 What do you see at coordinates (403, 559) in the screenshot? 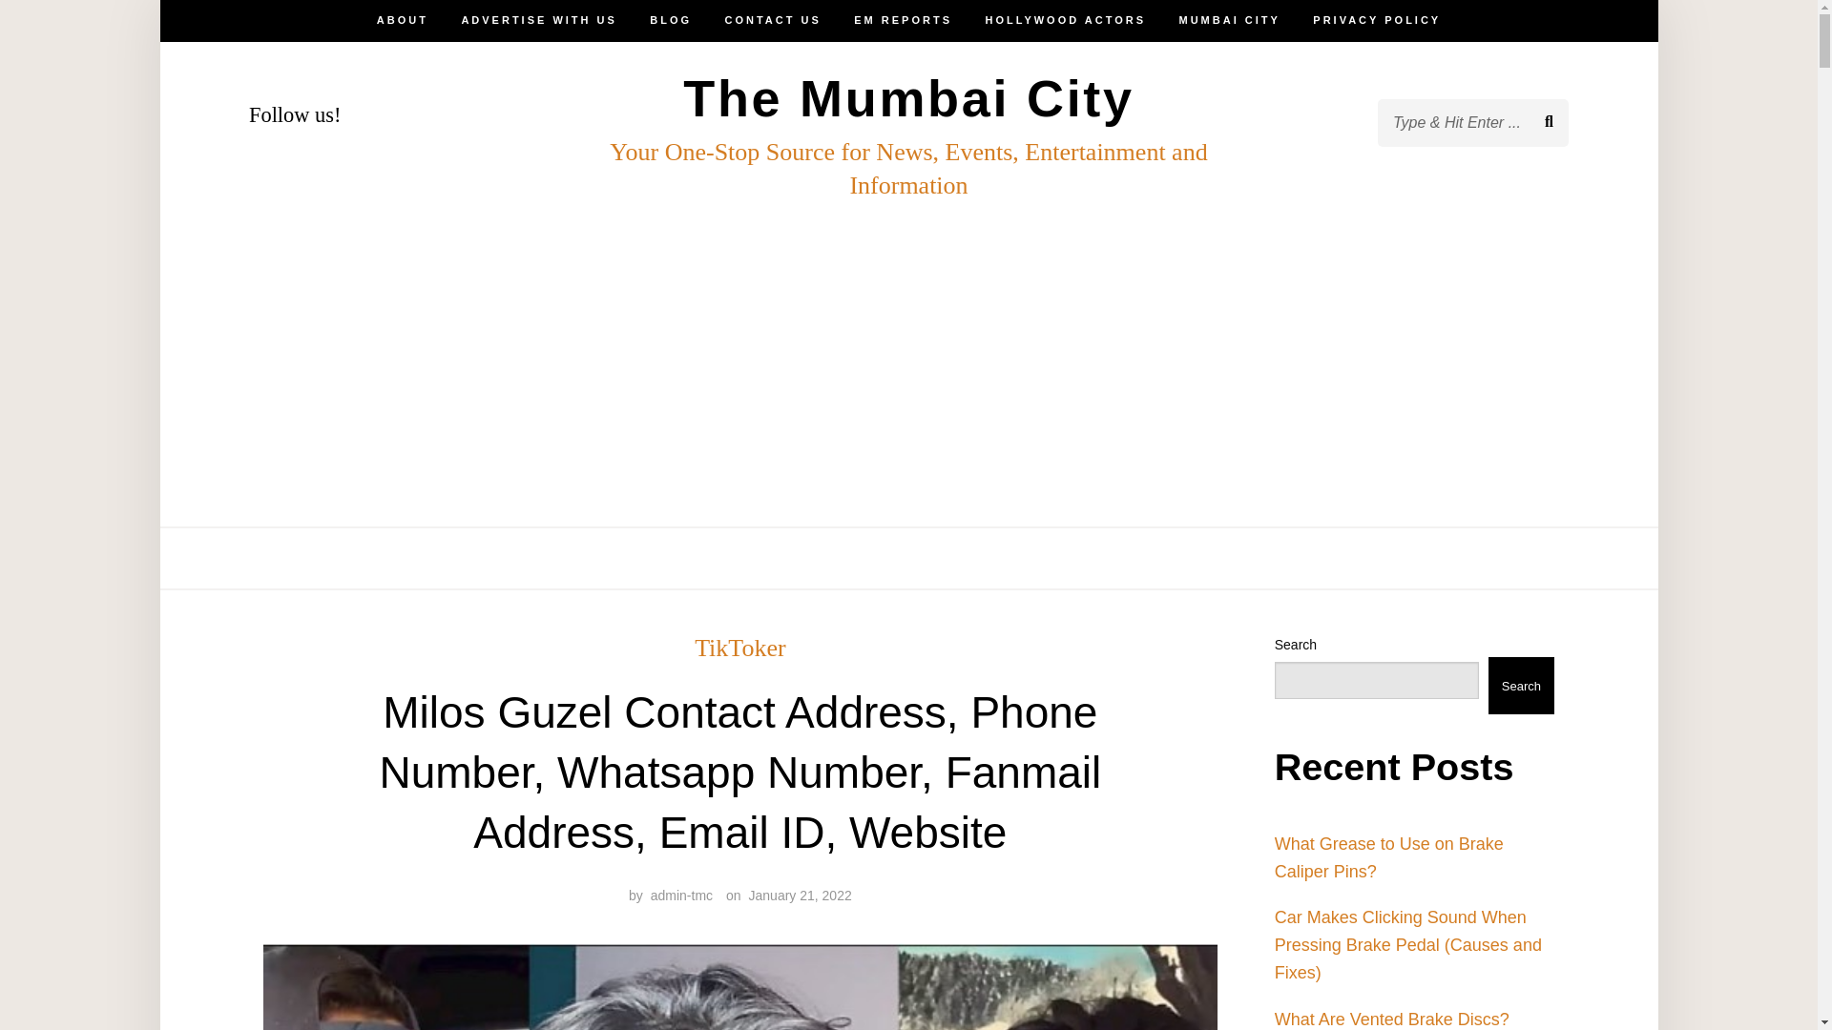
I see `ABOUT` at bounding box center [403, 559].